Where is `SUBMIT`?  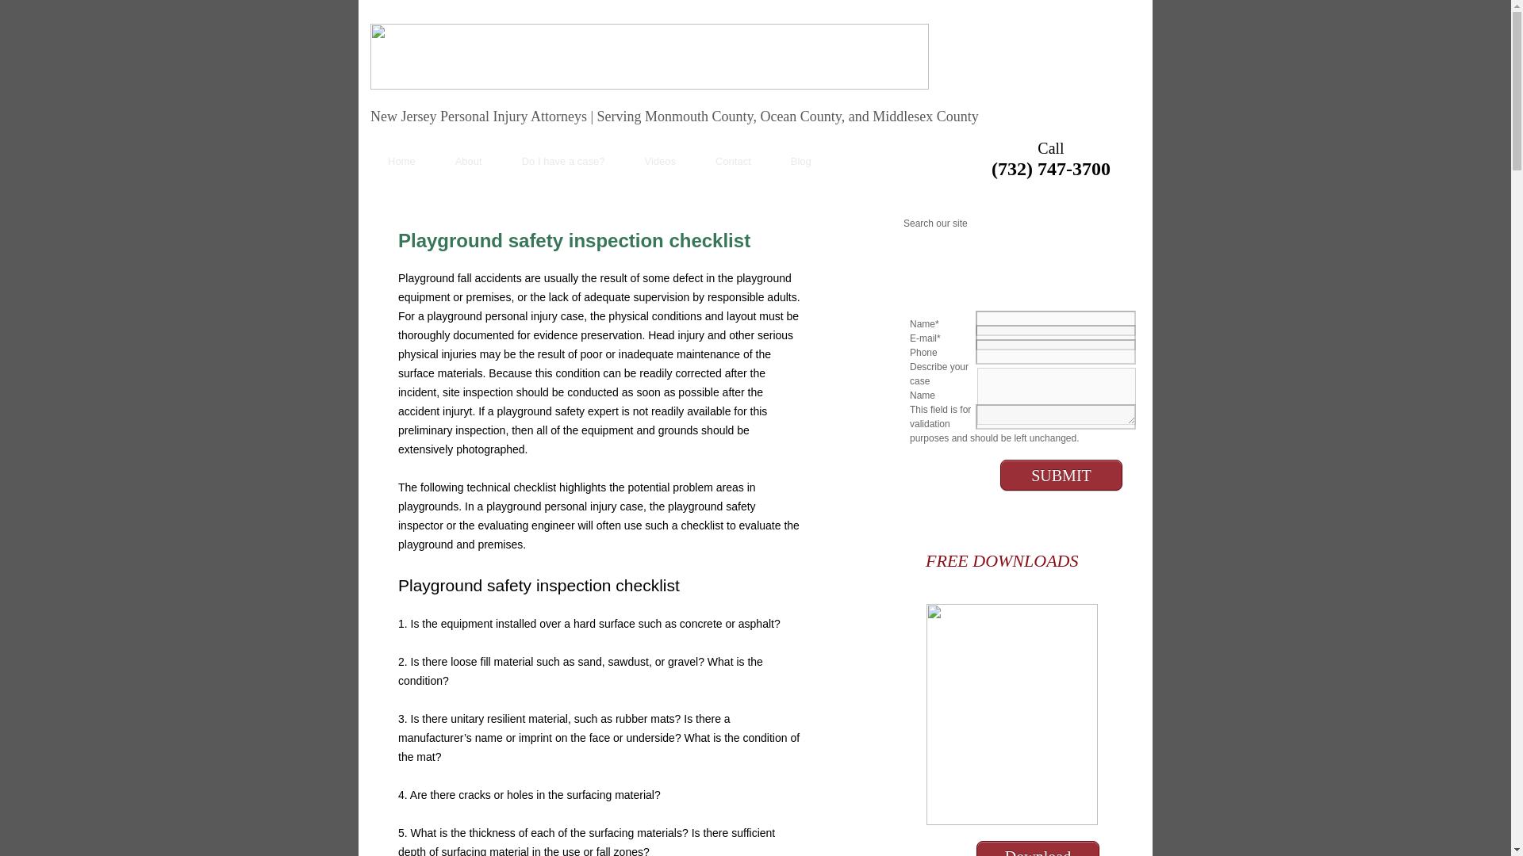 SUBMIT is located at coordinates (1061, 474).